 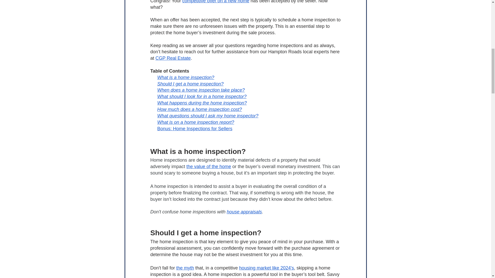 What do you see at coordinates (209, 166) in the screenshot?
I see `the value of the home` at bounding box center [209, 166].